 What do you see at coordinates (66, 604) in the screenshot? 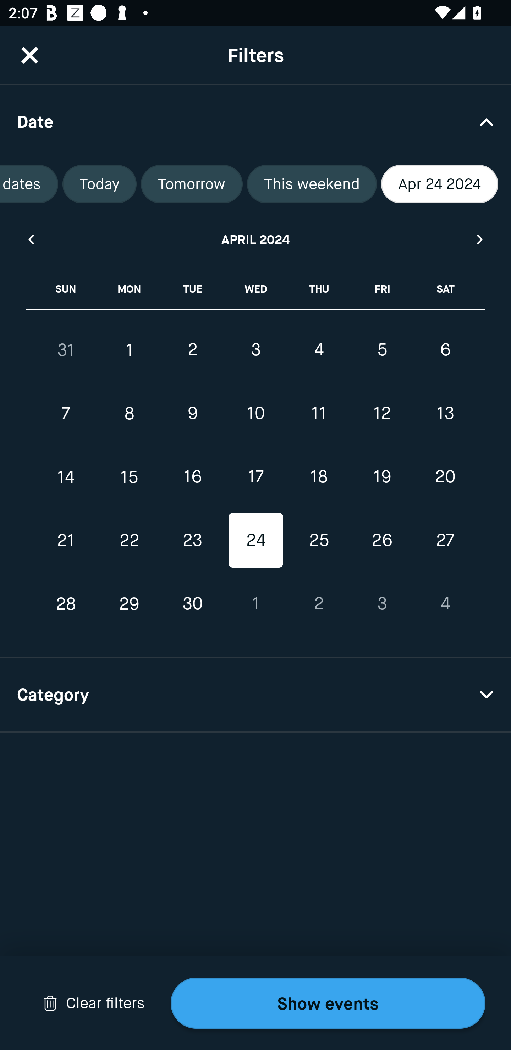
I see `28` at bounding box center [66, 604].